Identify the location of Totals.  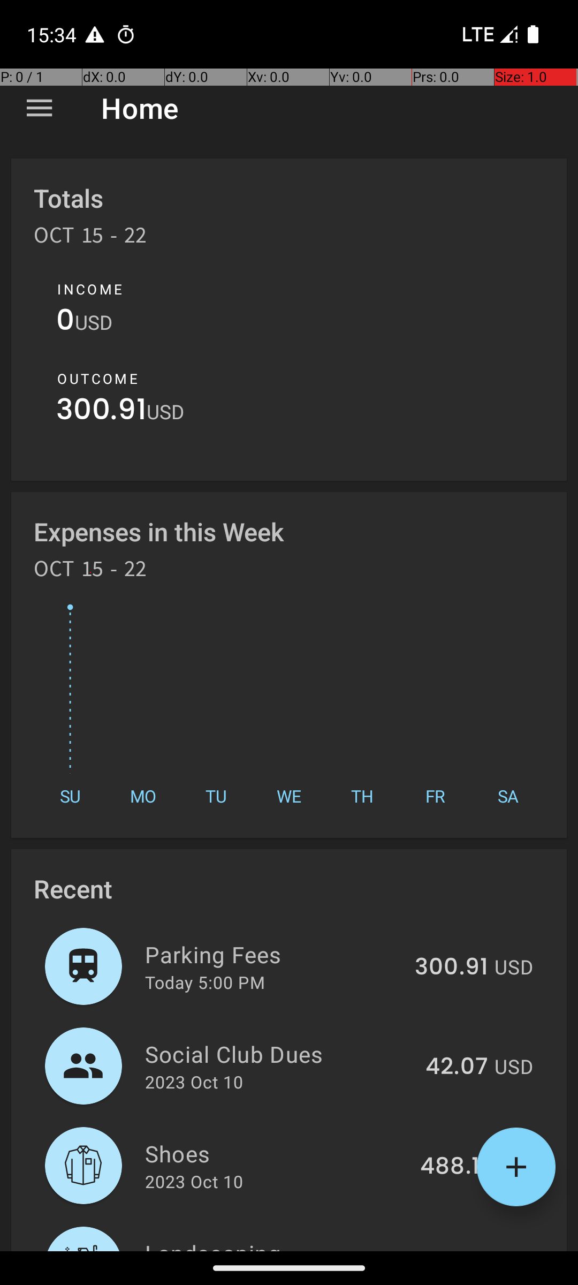
(69, 198).